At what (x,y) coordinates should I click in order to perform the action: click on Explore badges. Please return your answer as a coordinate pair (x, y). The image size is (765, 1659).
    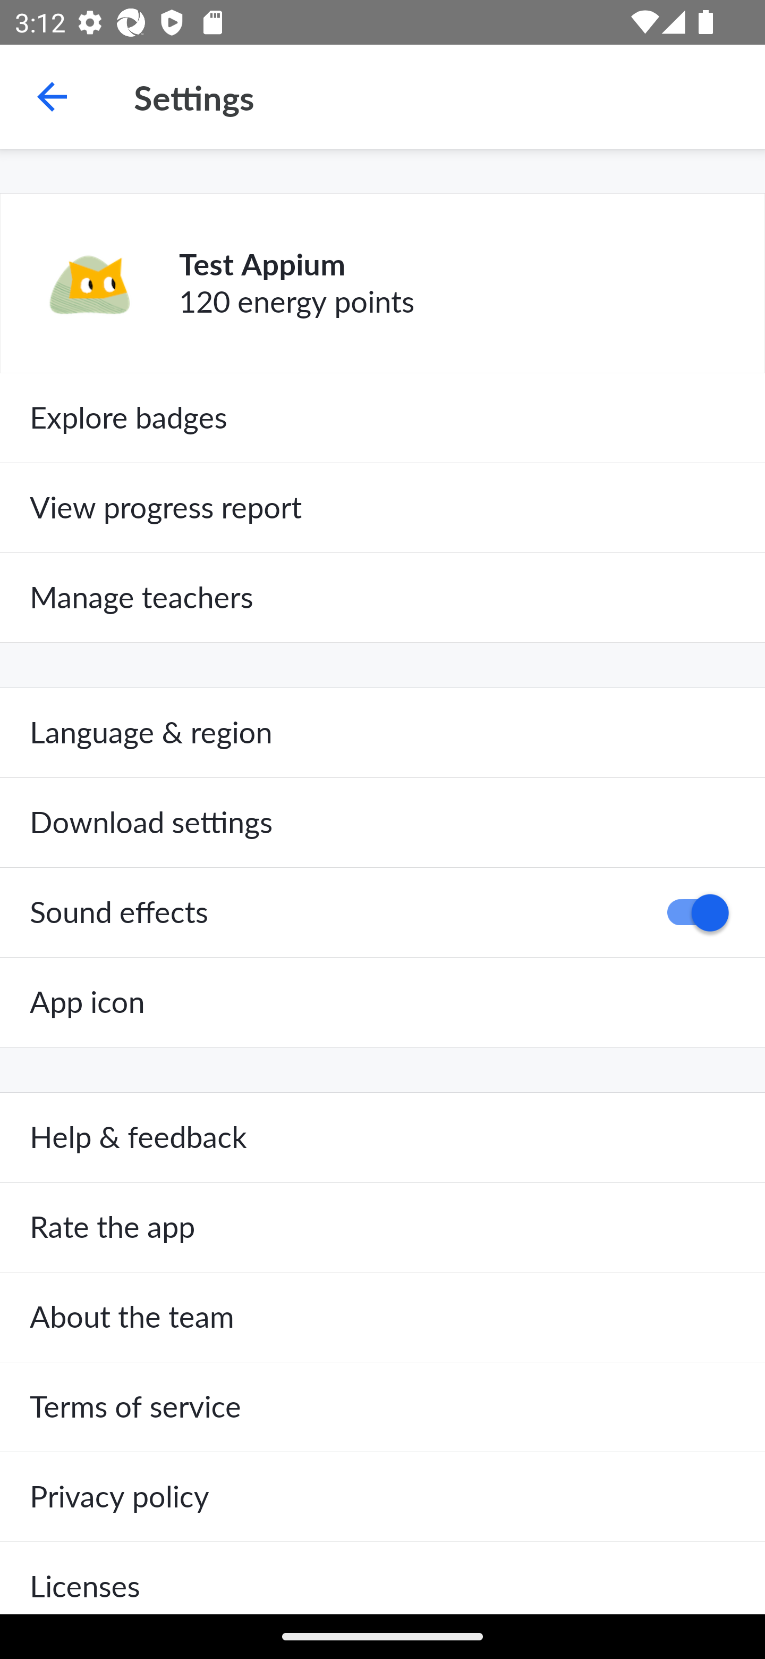
    Looking at the image, I should click on (382, 418).